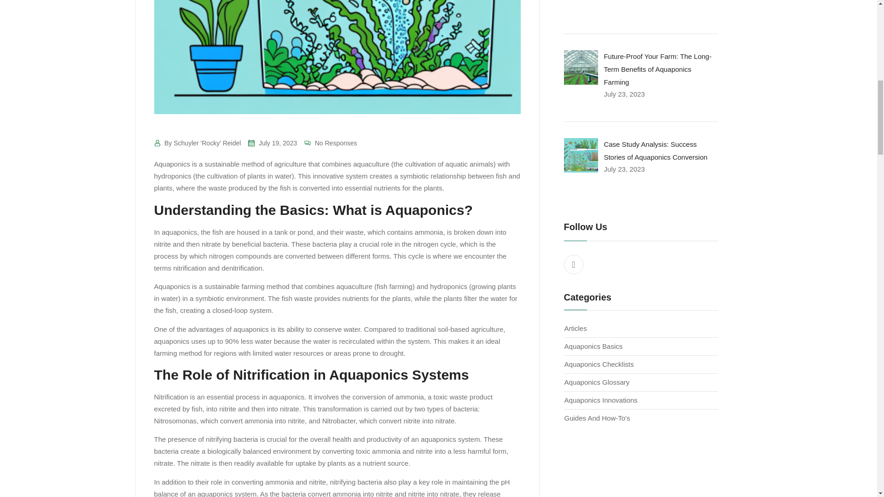 Image resolution: width=884 pixels, height=497 pixels. What do you see at coordinates (576, 329) in the screenshot?
I see `Articles` at bounding box center [576, 329].